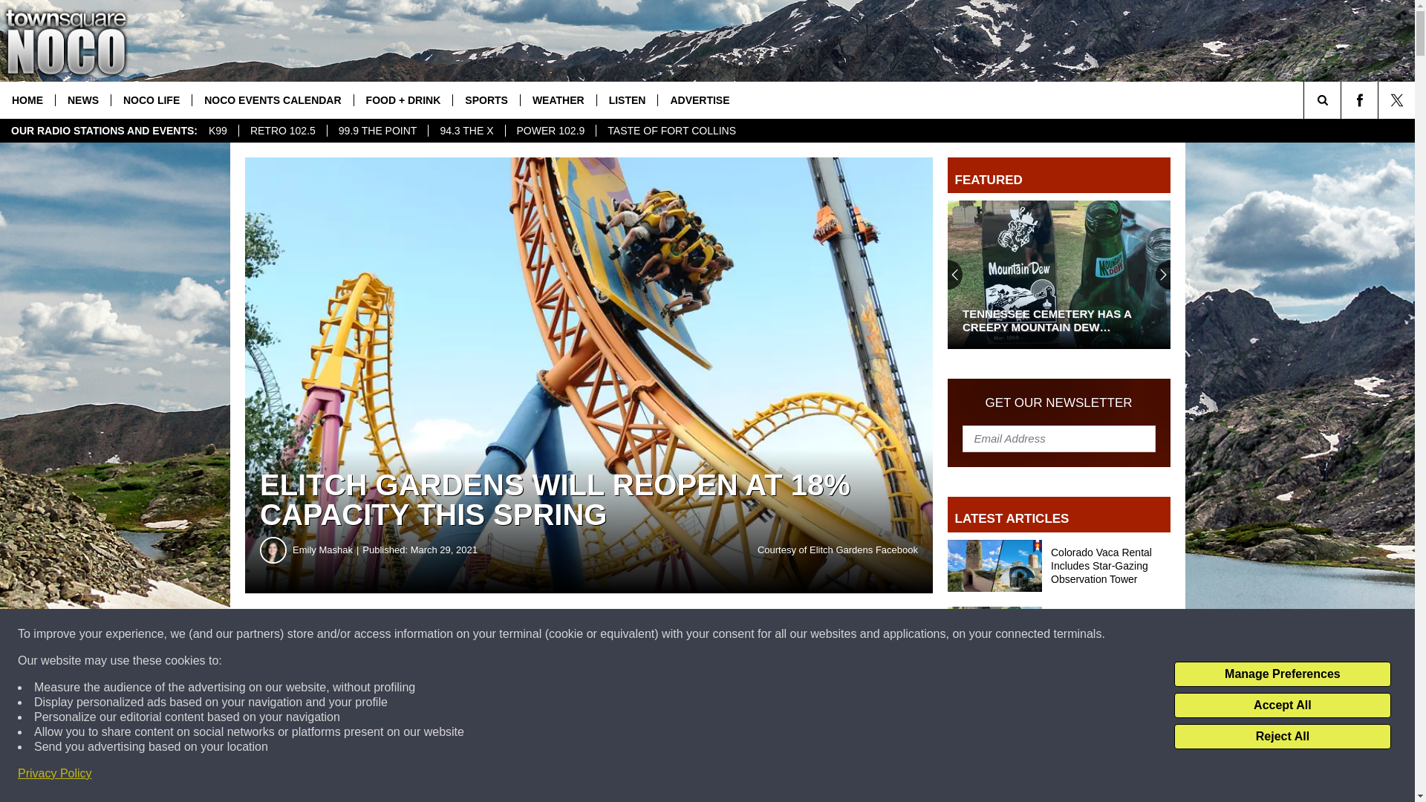 The width and height of the screenshot is (1426, 802). I want to click on NEWS, so click(83, 100).